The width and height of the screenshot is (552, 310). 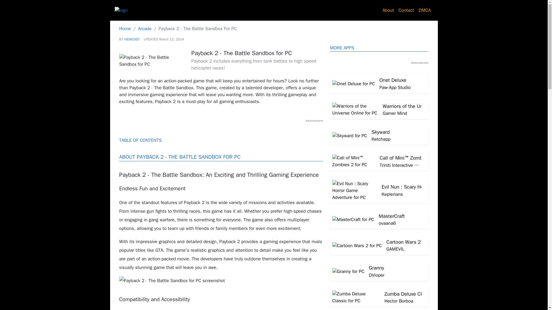 What do you see at coordinates (132, 39) in the screenshot?
I see `VIEWCAST` at bounding box center [132, 39].